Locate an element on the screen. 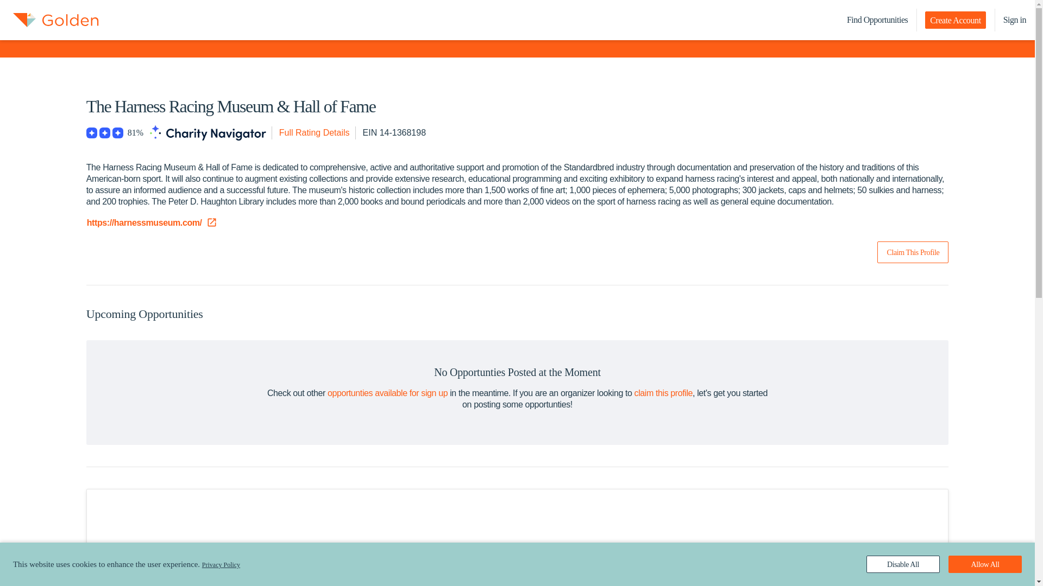 This screenshot has height=586, width=1043. Create Account is located at coordinates (955, 20).